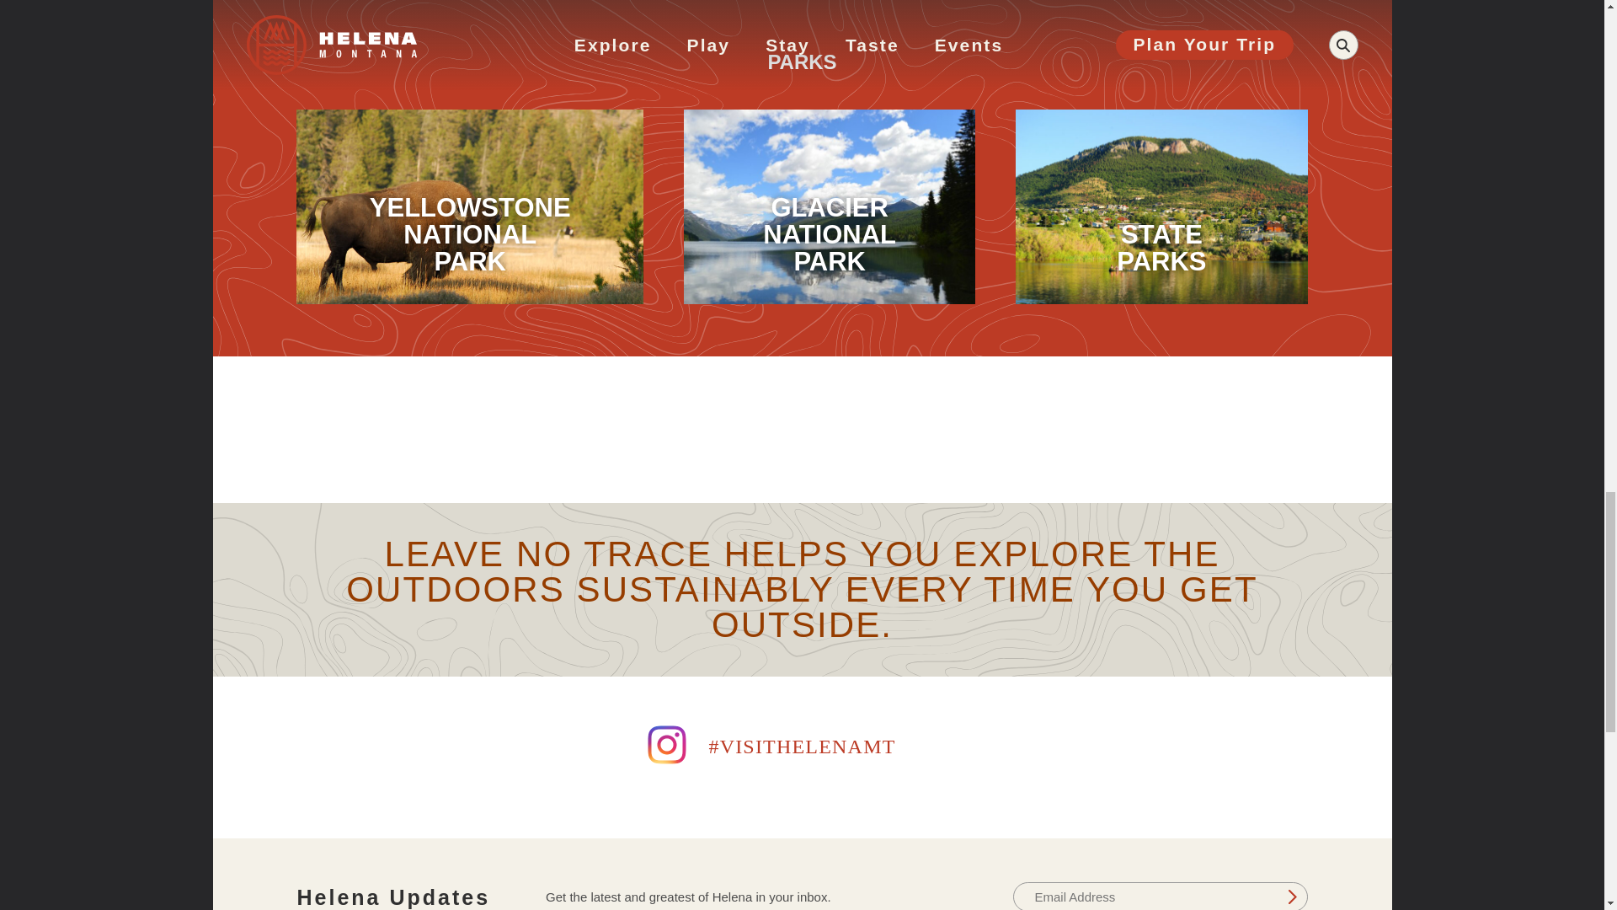 The height and width of the screenshot is (910, 1617). I want to click on GLACIER NATIONAL PARK, so click(829, 206).